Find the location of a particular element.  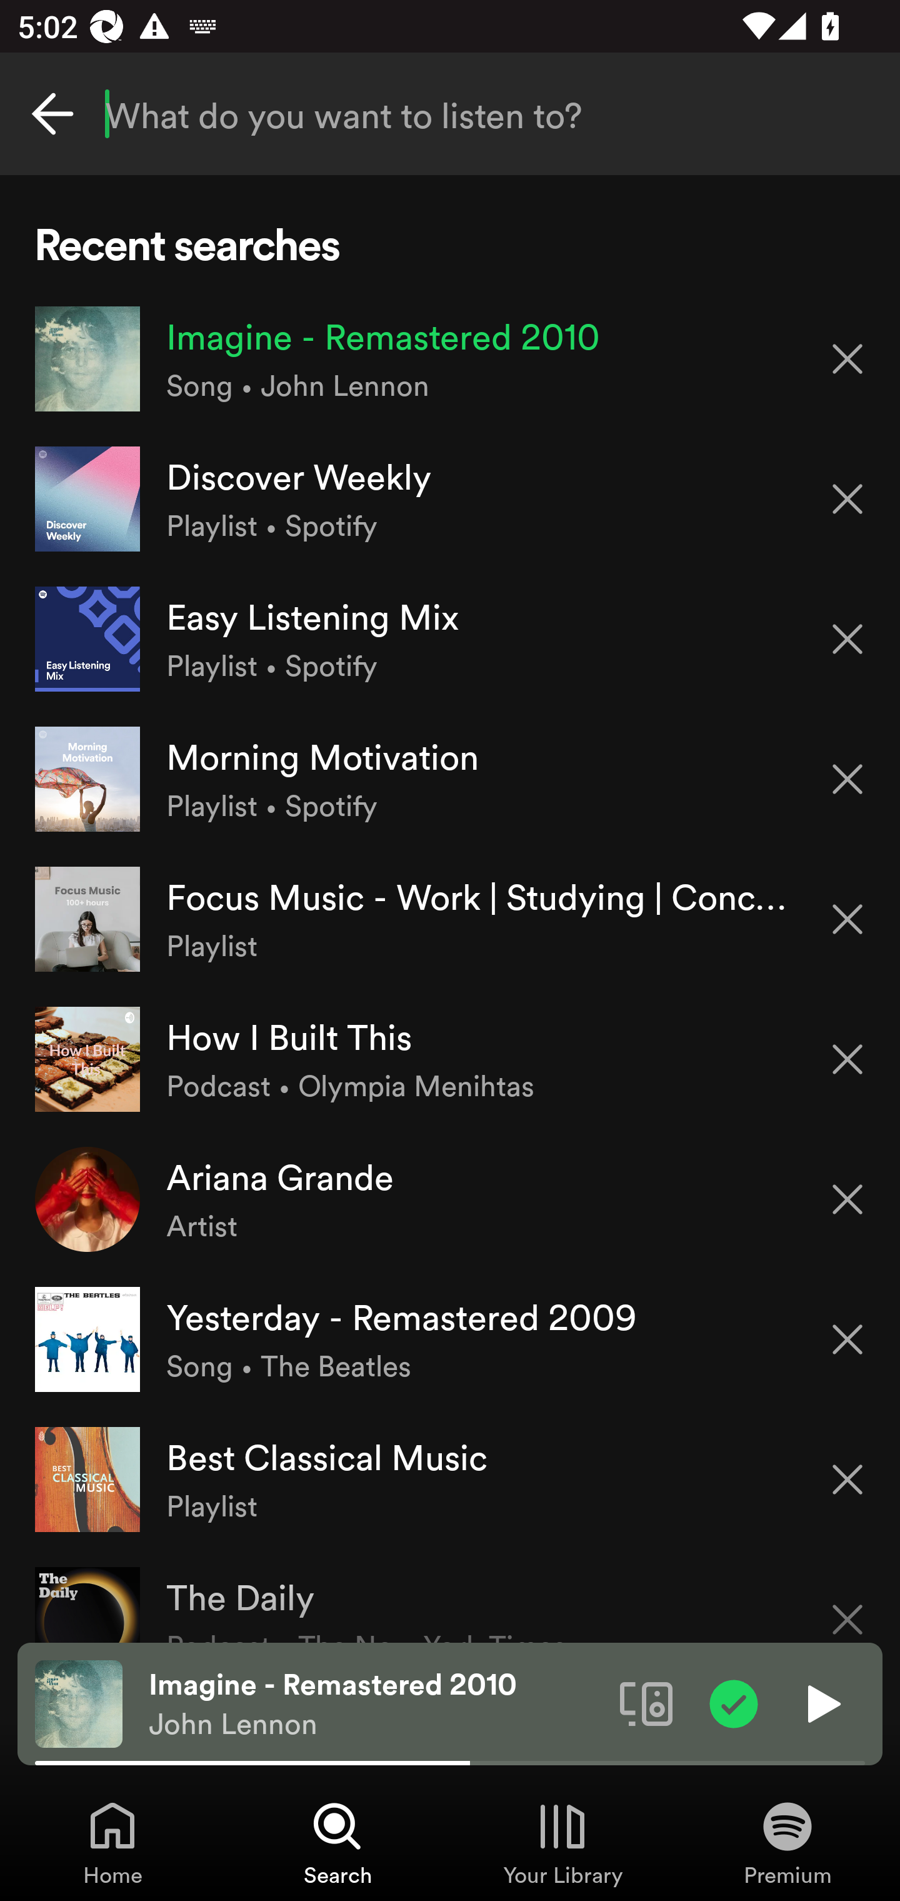

Cancel is located at coordinates (52, 114).